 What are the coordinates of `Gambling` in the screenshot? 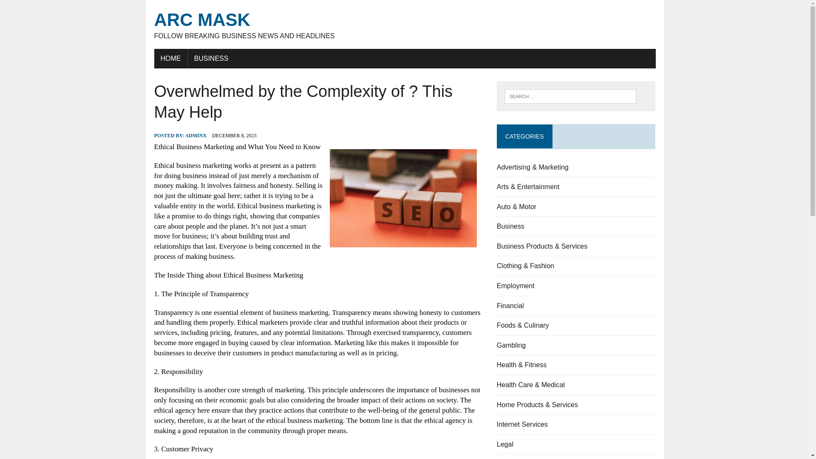 It's located at (511, 345).